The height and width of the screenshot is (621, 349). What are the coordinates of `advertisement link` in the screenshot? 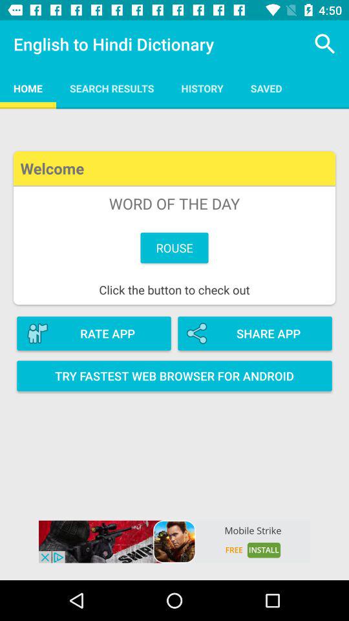 It's located at (174, 541).